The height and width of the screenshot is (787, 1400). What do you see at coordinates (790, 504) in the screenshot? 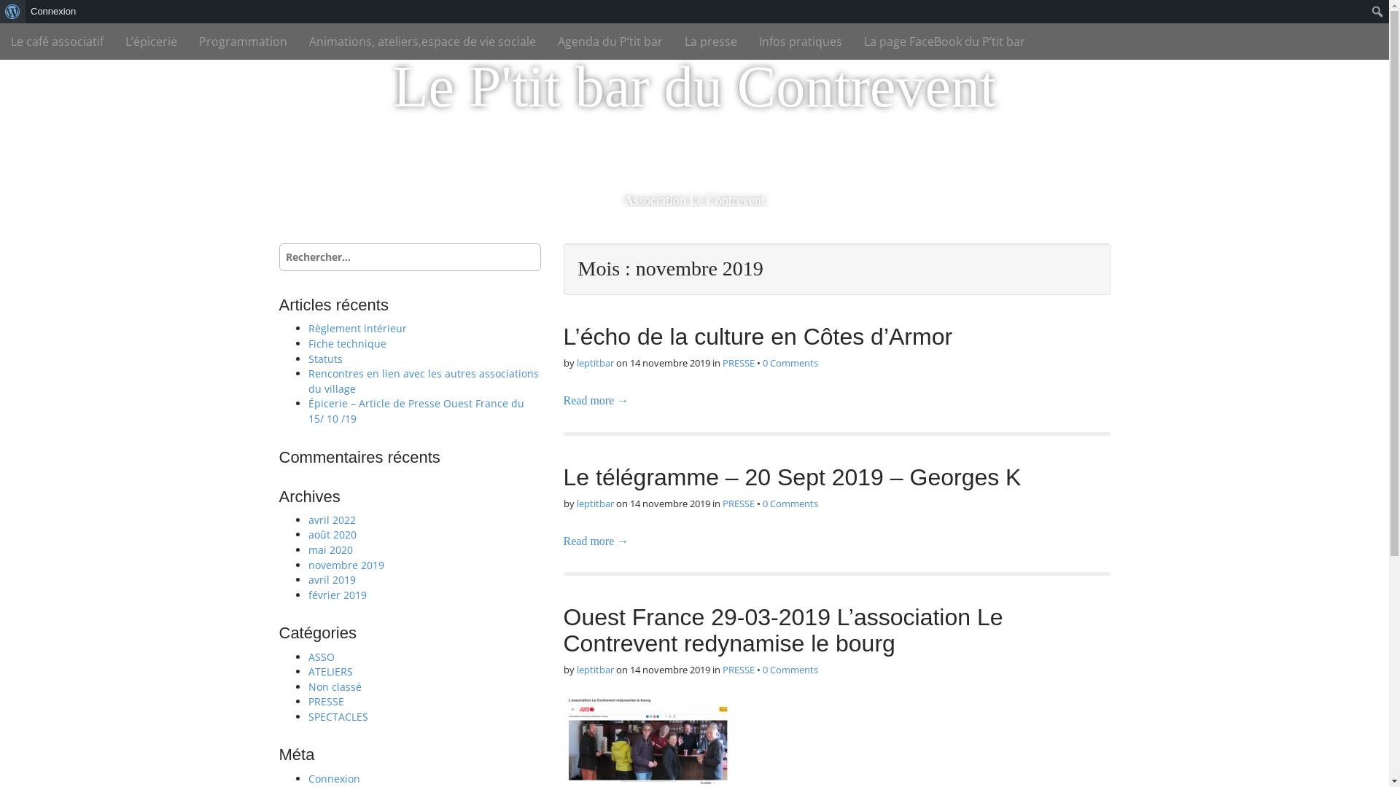
I see `0 Comments` at bounding box center [790, 504].